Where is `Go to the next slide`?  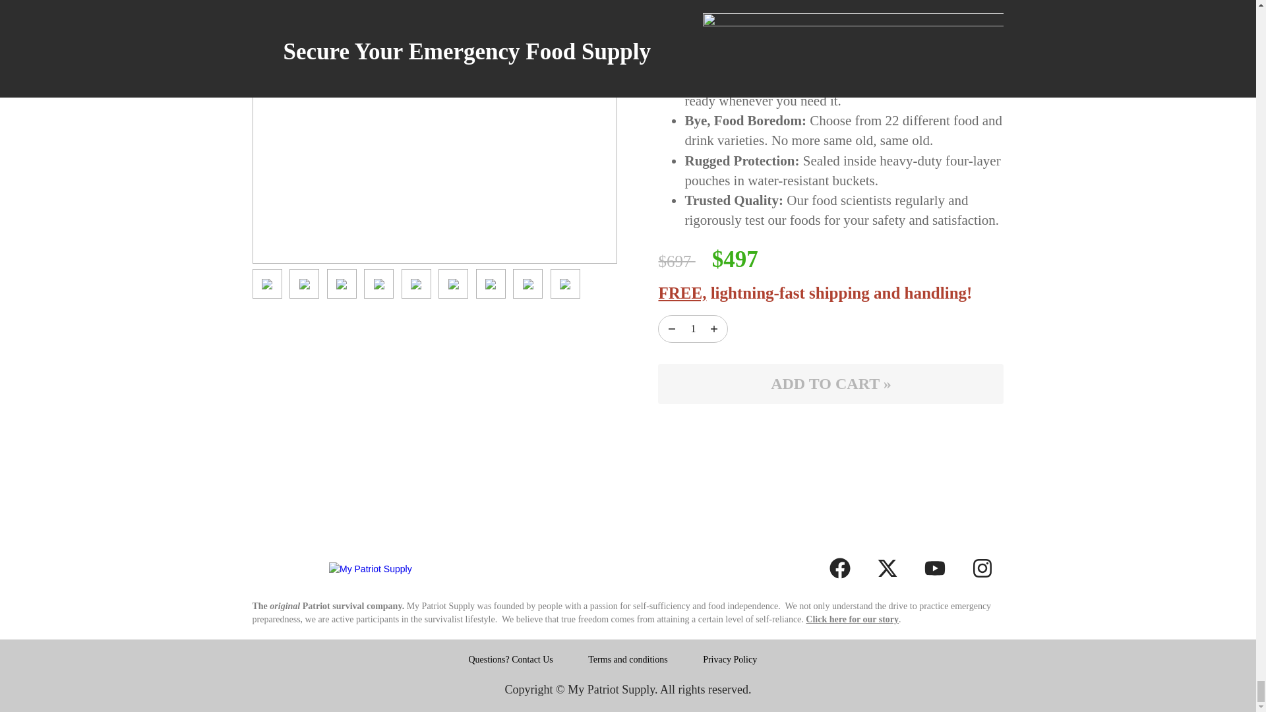
Go to the next slide is located at coordinates (600, 80).